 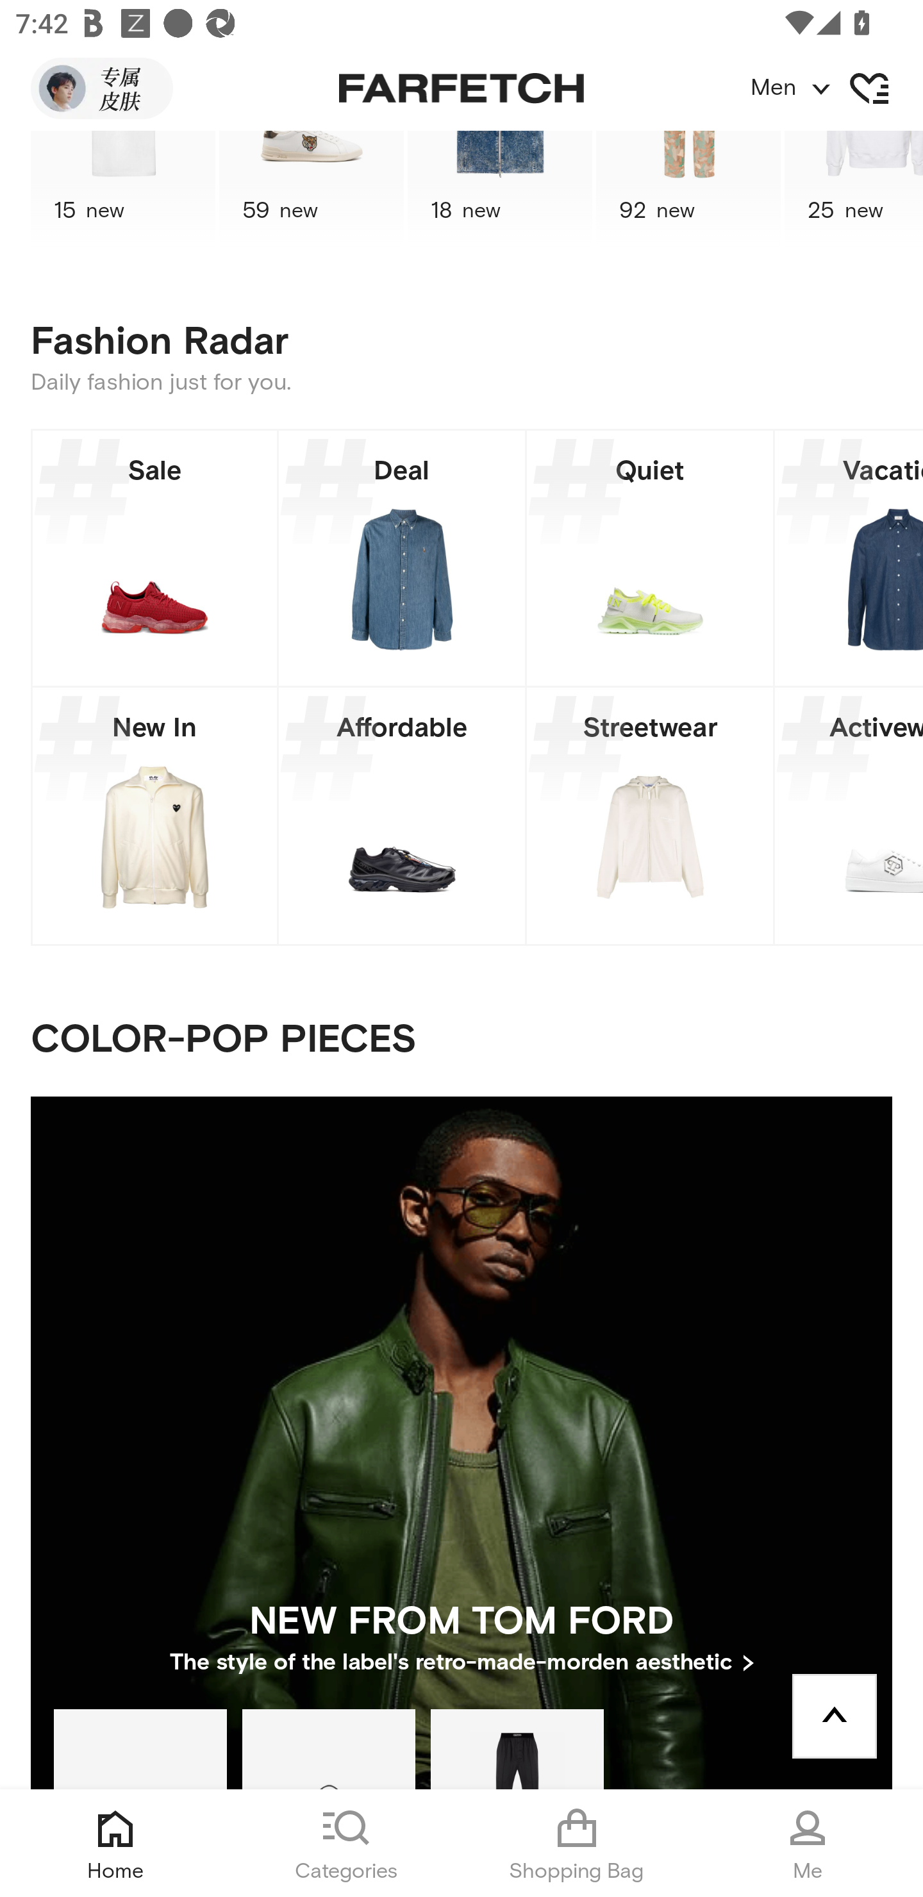 I want to click on New In, so click(x=154, y=815).